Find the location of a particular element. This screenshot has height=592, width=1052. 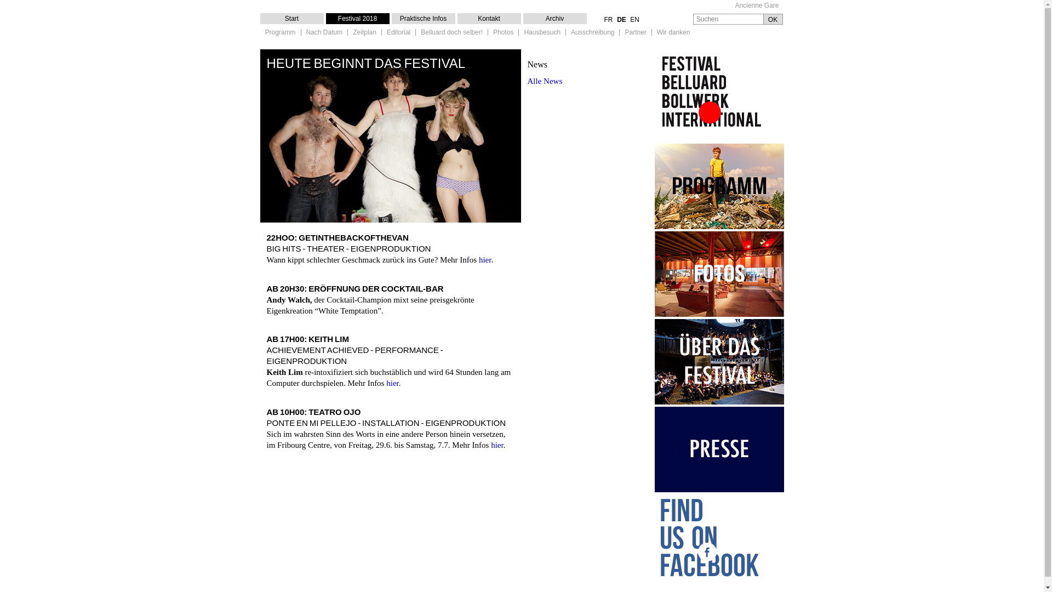

Editorial is located at coordinates (399, 33).